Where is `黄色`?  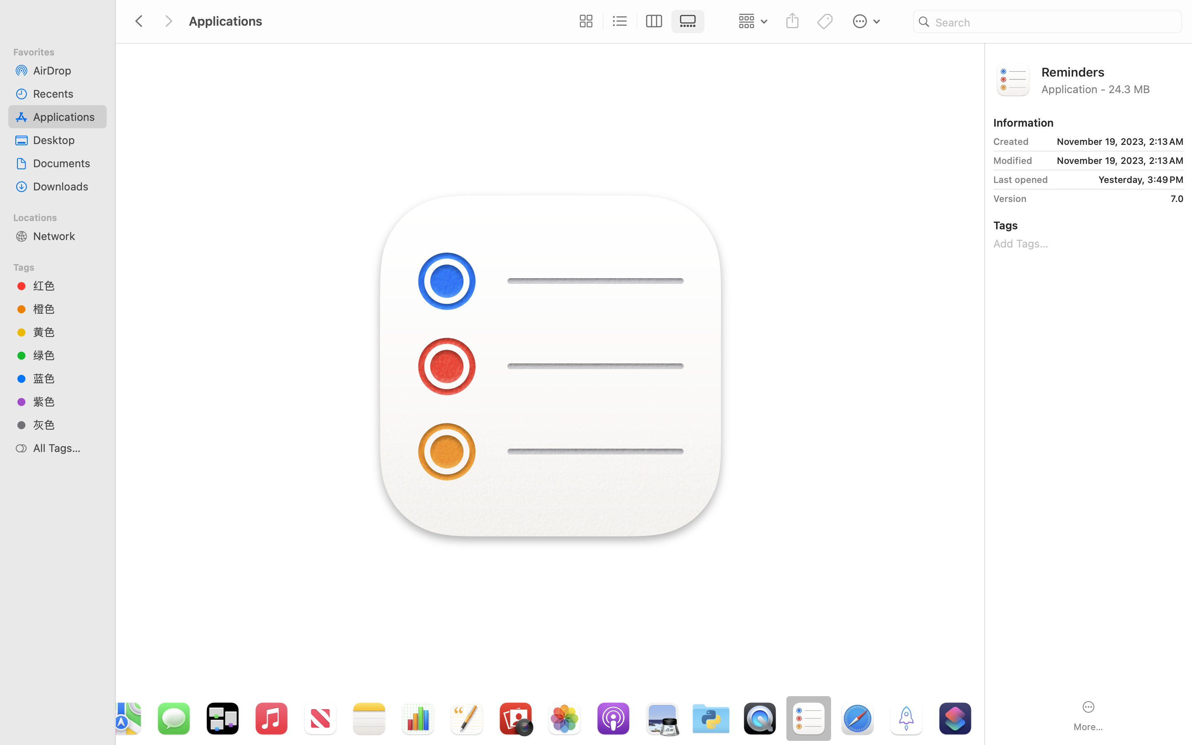
黄色 is located at coordinates (67, 332).